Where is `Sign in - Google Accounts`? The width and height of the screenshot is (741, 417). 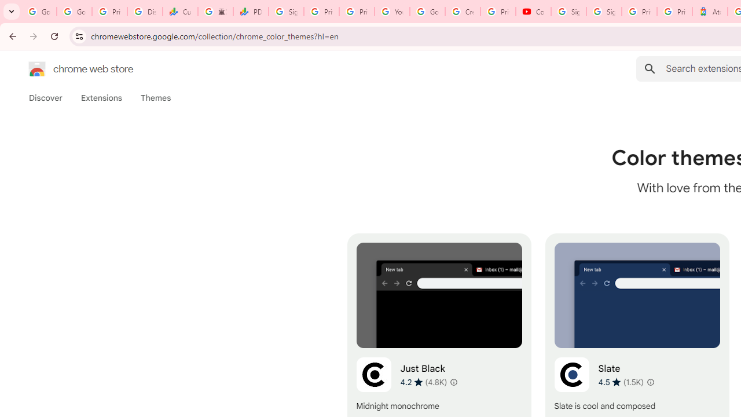 Sign in - Google Accounts is located at coordinates (286, 12).